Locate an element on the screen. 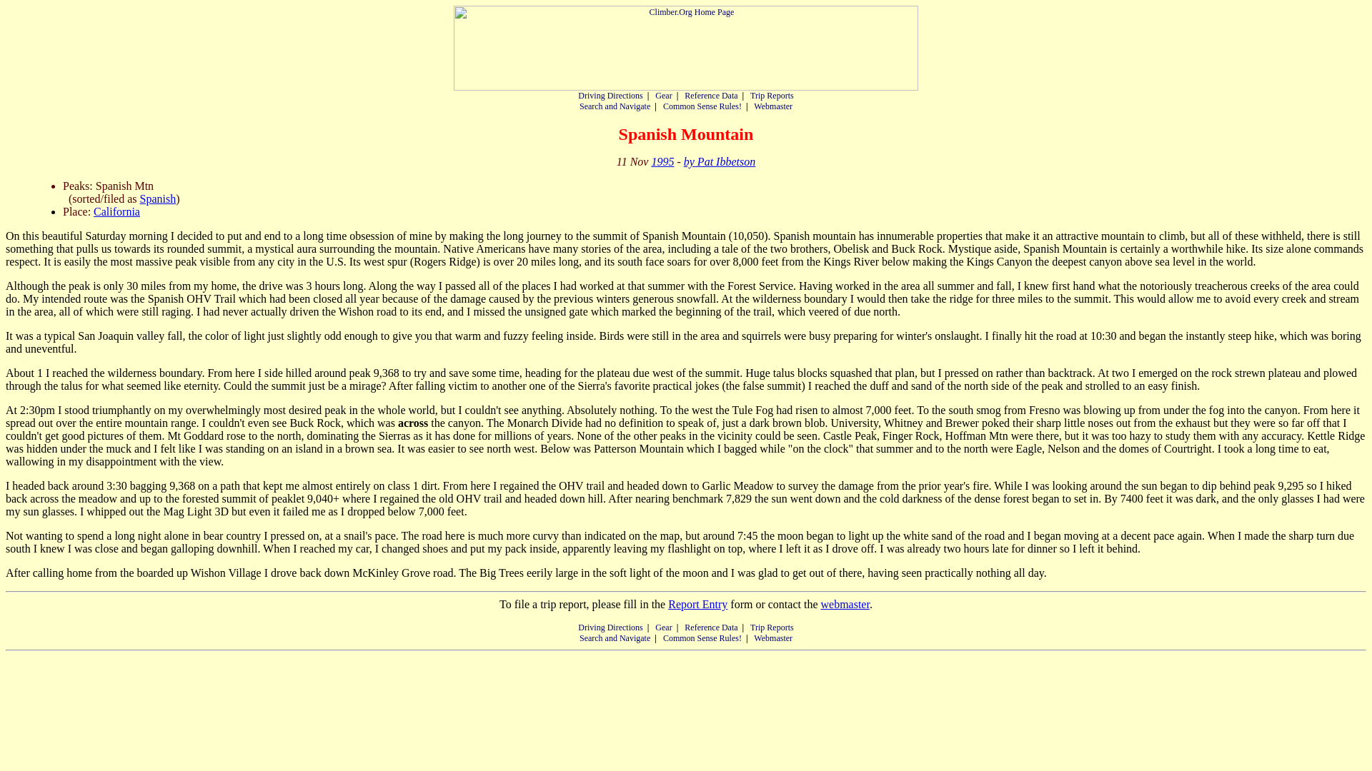  Common Sense Rules! is located at coordinates (702, 638).